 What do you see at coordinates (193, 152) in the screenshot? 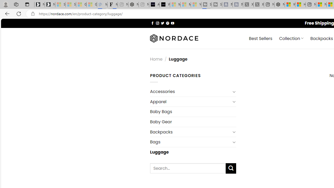
I see `Luggage` at bounding box center [193, 152].